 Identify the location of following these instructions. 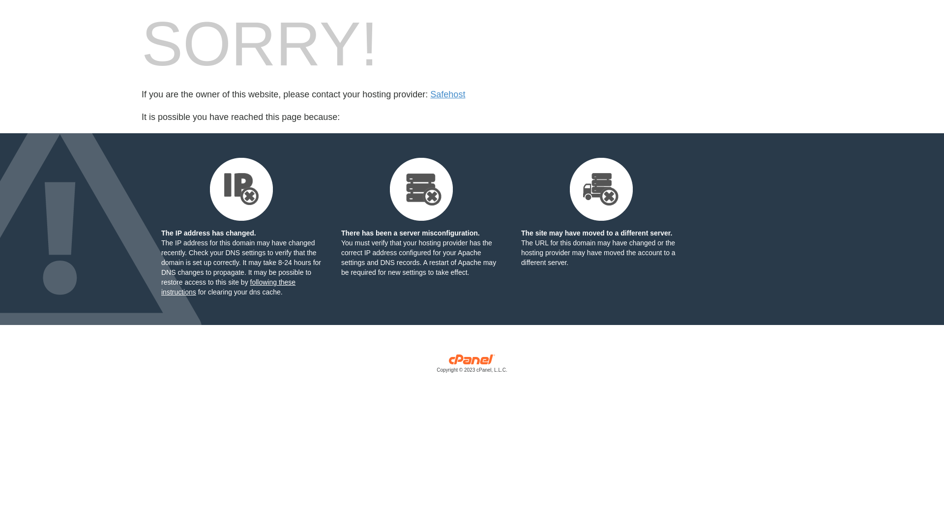
(228, 287).